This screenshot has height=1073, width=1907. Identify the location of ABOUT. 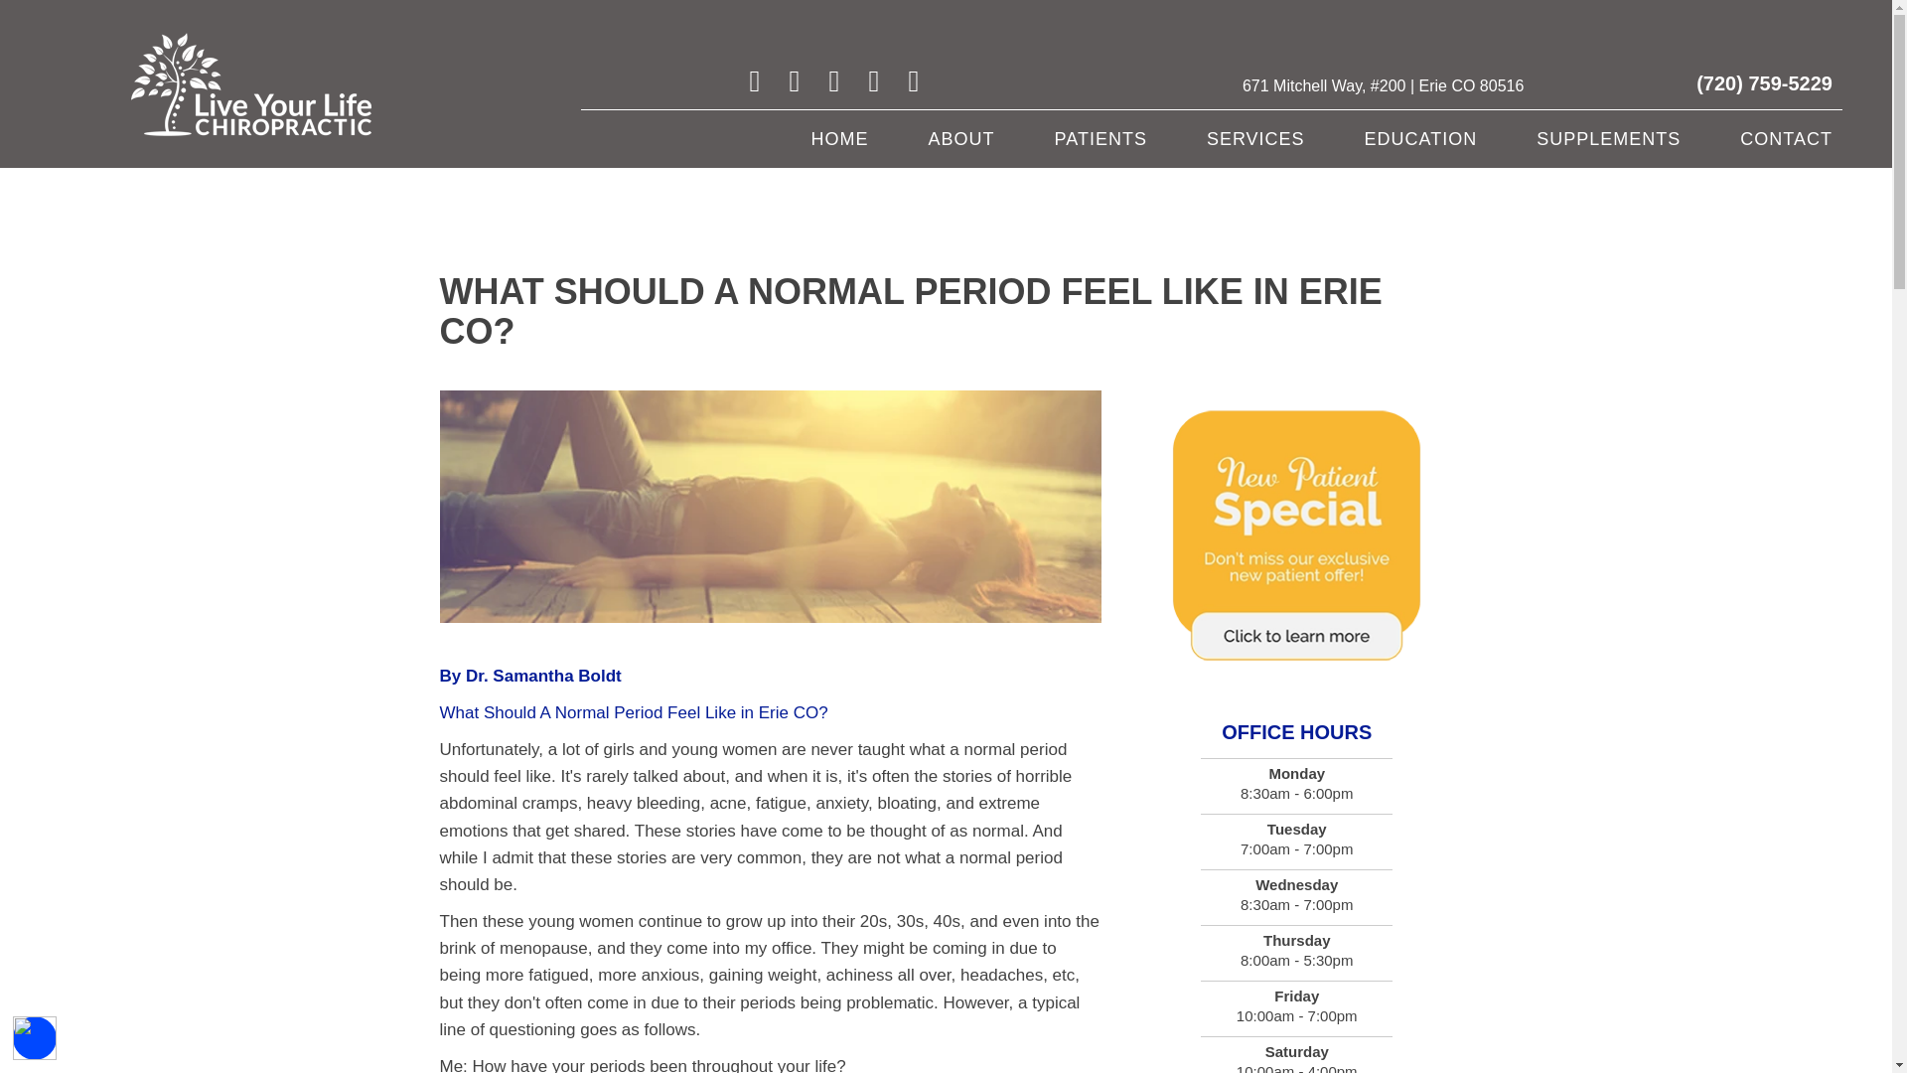
(961, 138).